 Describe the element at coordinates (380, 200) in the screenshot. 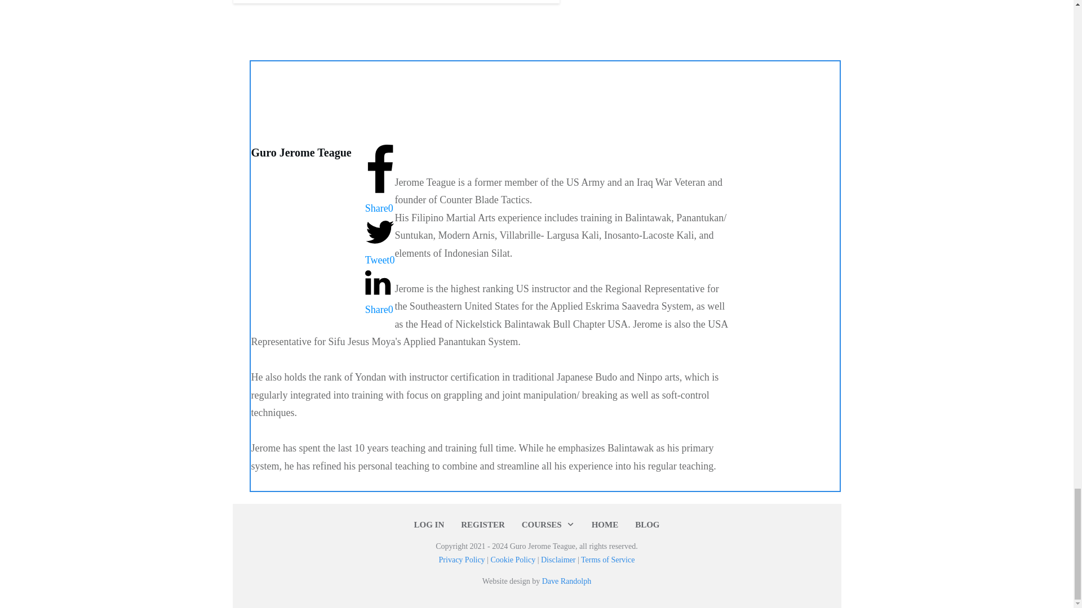

I see `Share0` at that location.